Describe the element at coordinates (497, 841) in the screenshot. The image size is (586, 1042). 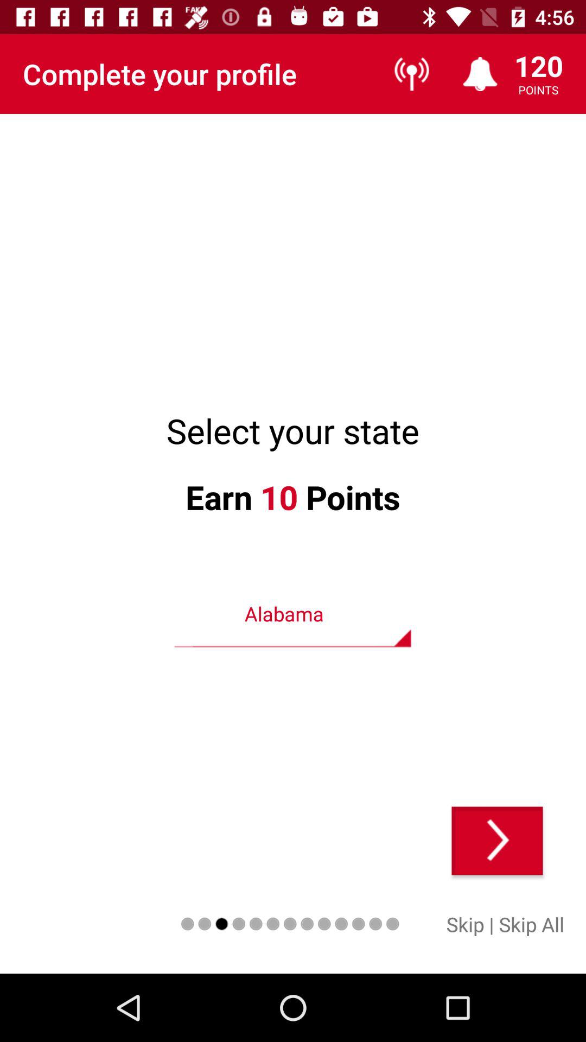
I see `advance the page` at that location.